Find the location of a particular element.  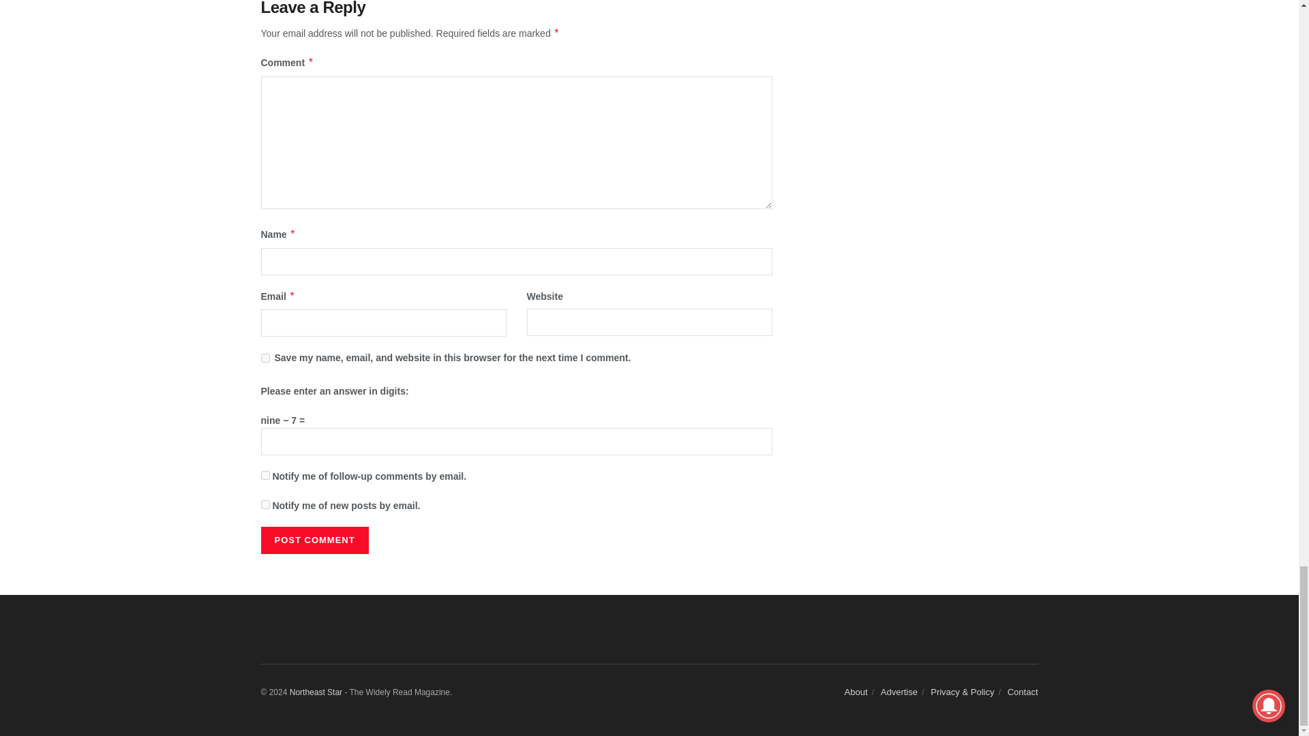

subscribe is located at coordinates (265, 476).